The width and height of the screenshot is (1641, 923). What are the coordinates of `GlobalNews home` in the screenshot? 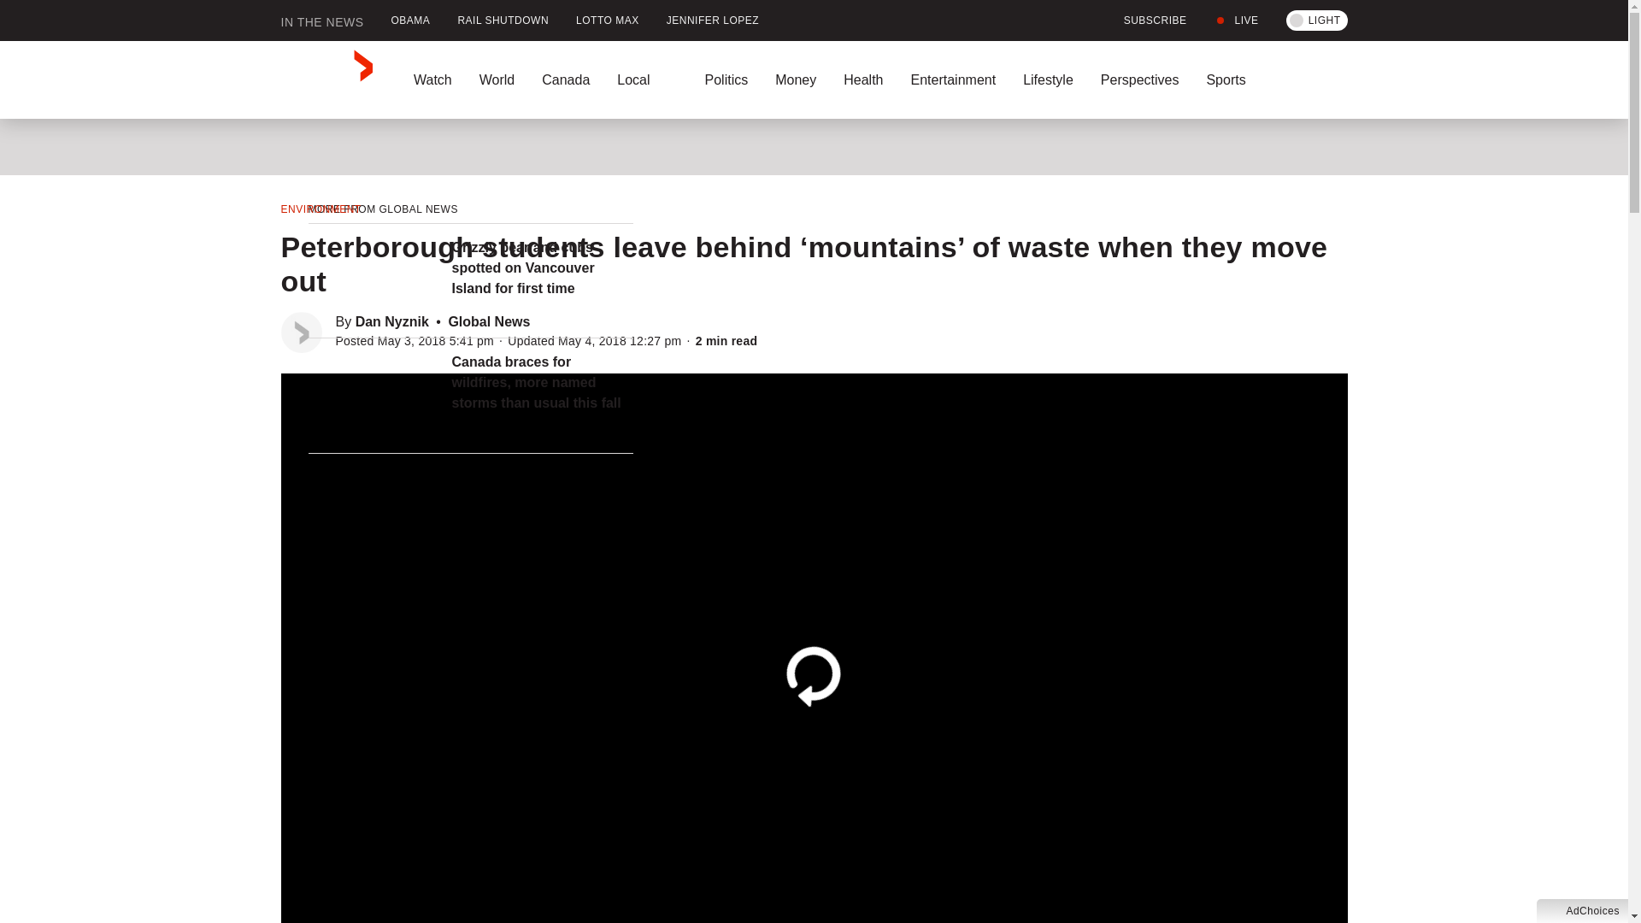 It's located at (326, 79).